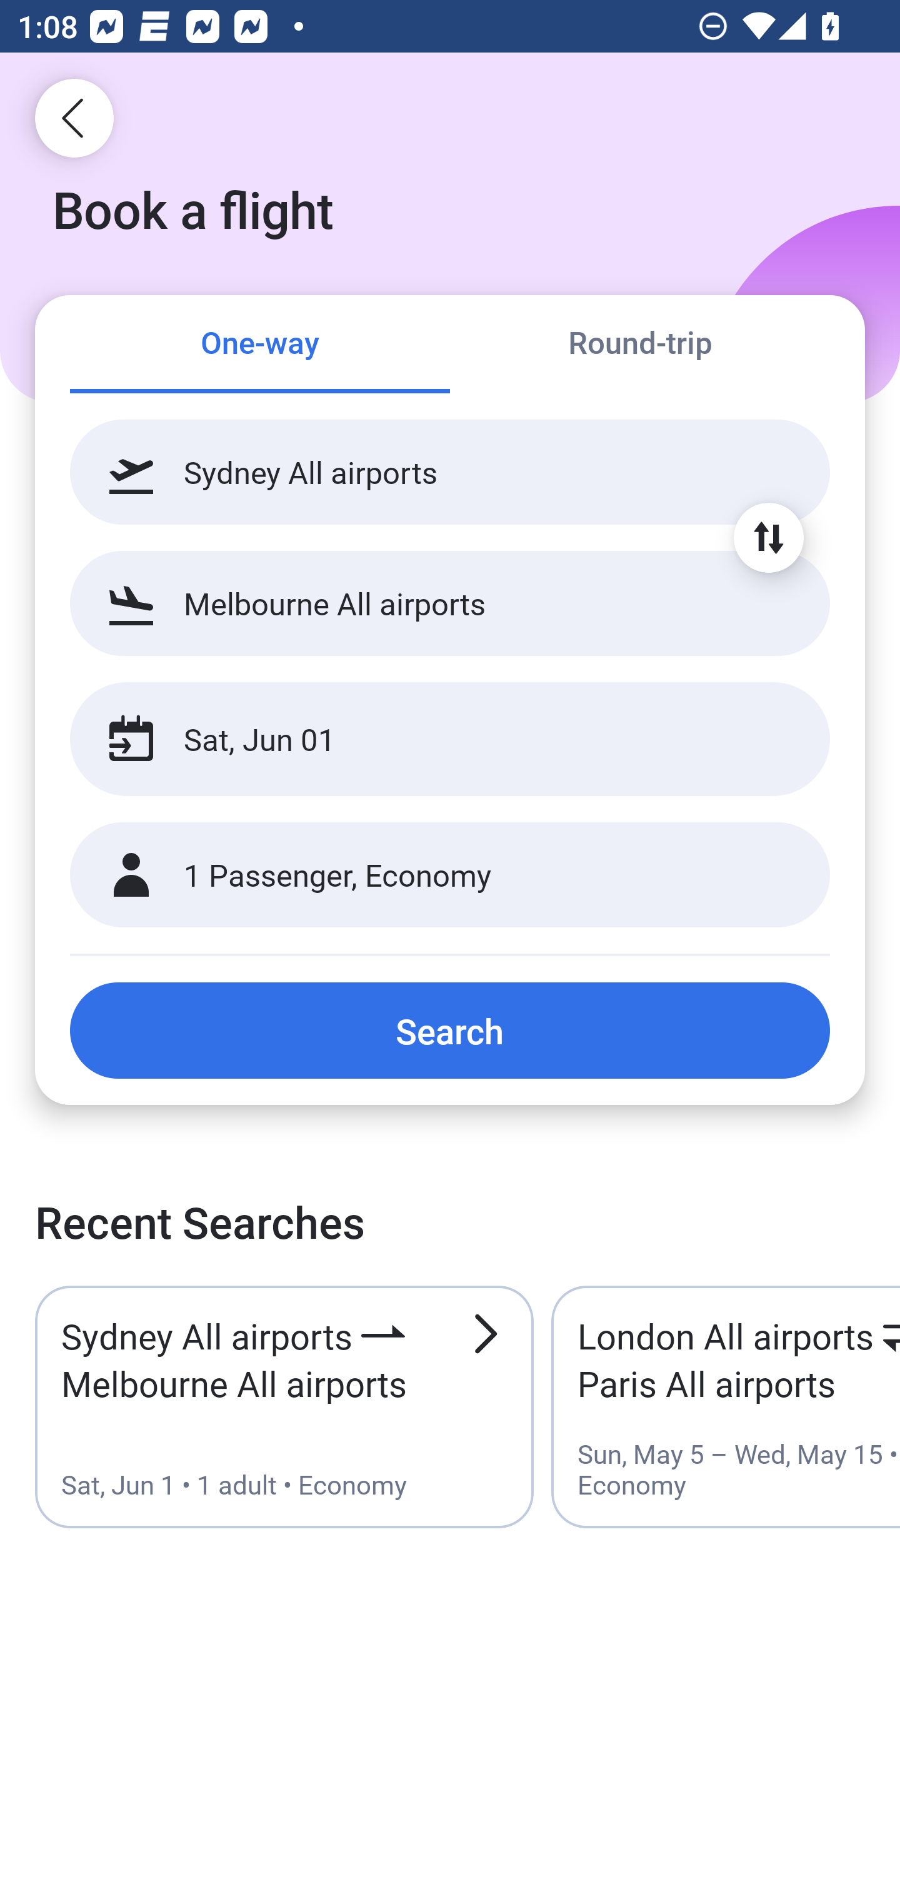 The image size is (900, 1901). What do you see at coordinates (640, 345) in the screenshot?
I see `Round-trip` at bounding box center [640, 345].